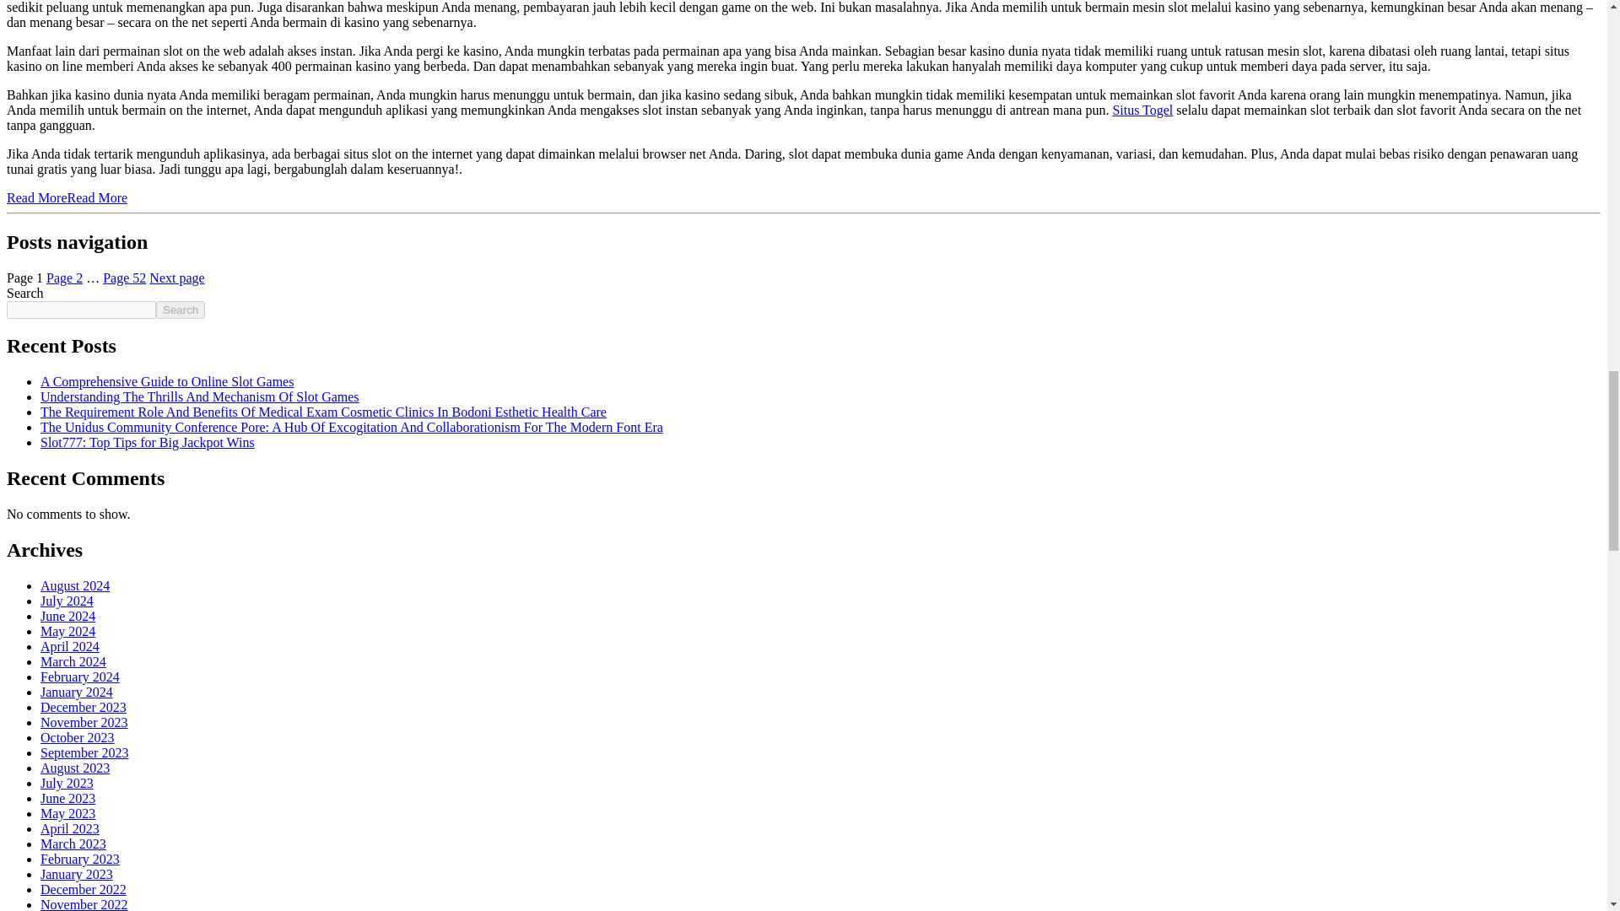 Image resolution: width=1620 pixels, height=911 pixels. I want to click on August 2024, so click(75, 585).